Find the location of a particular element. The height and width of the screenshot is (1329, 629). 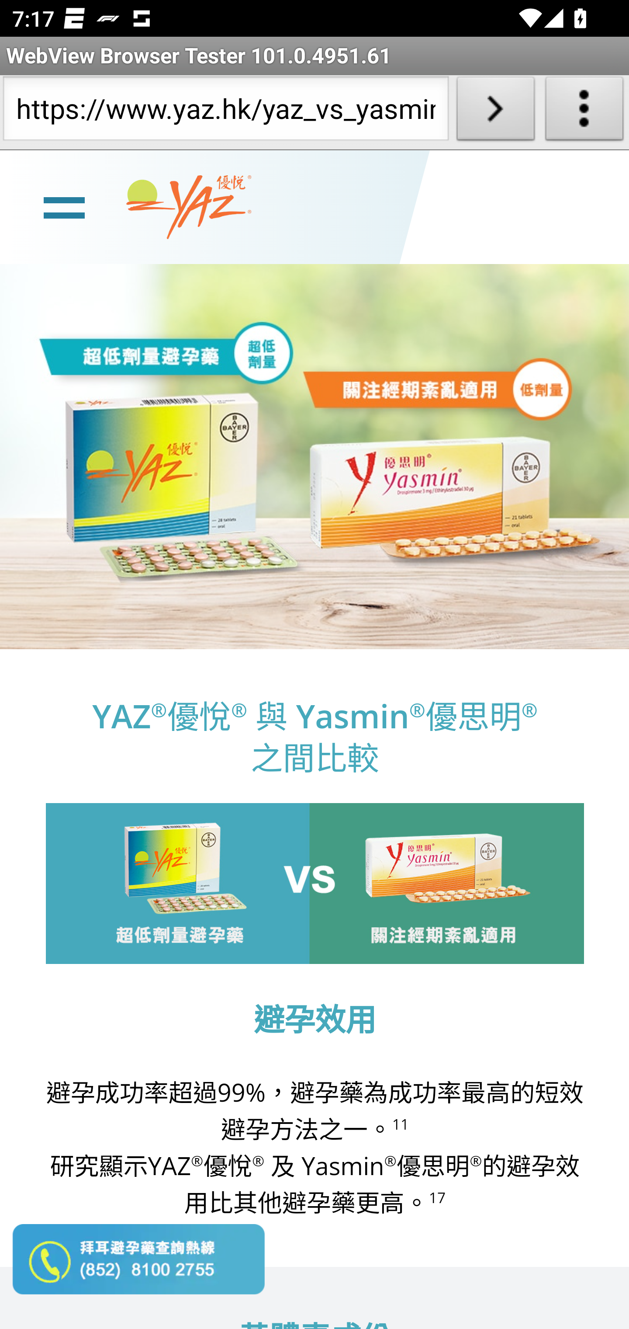

line Toggle burger menu is located at coordinates (64, 206).